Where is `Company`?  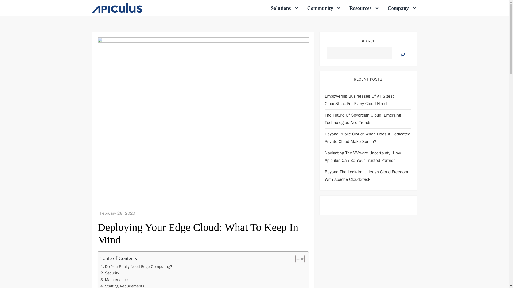 Company is located at coordinates (402, 8).